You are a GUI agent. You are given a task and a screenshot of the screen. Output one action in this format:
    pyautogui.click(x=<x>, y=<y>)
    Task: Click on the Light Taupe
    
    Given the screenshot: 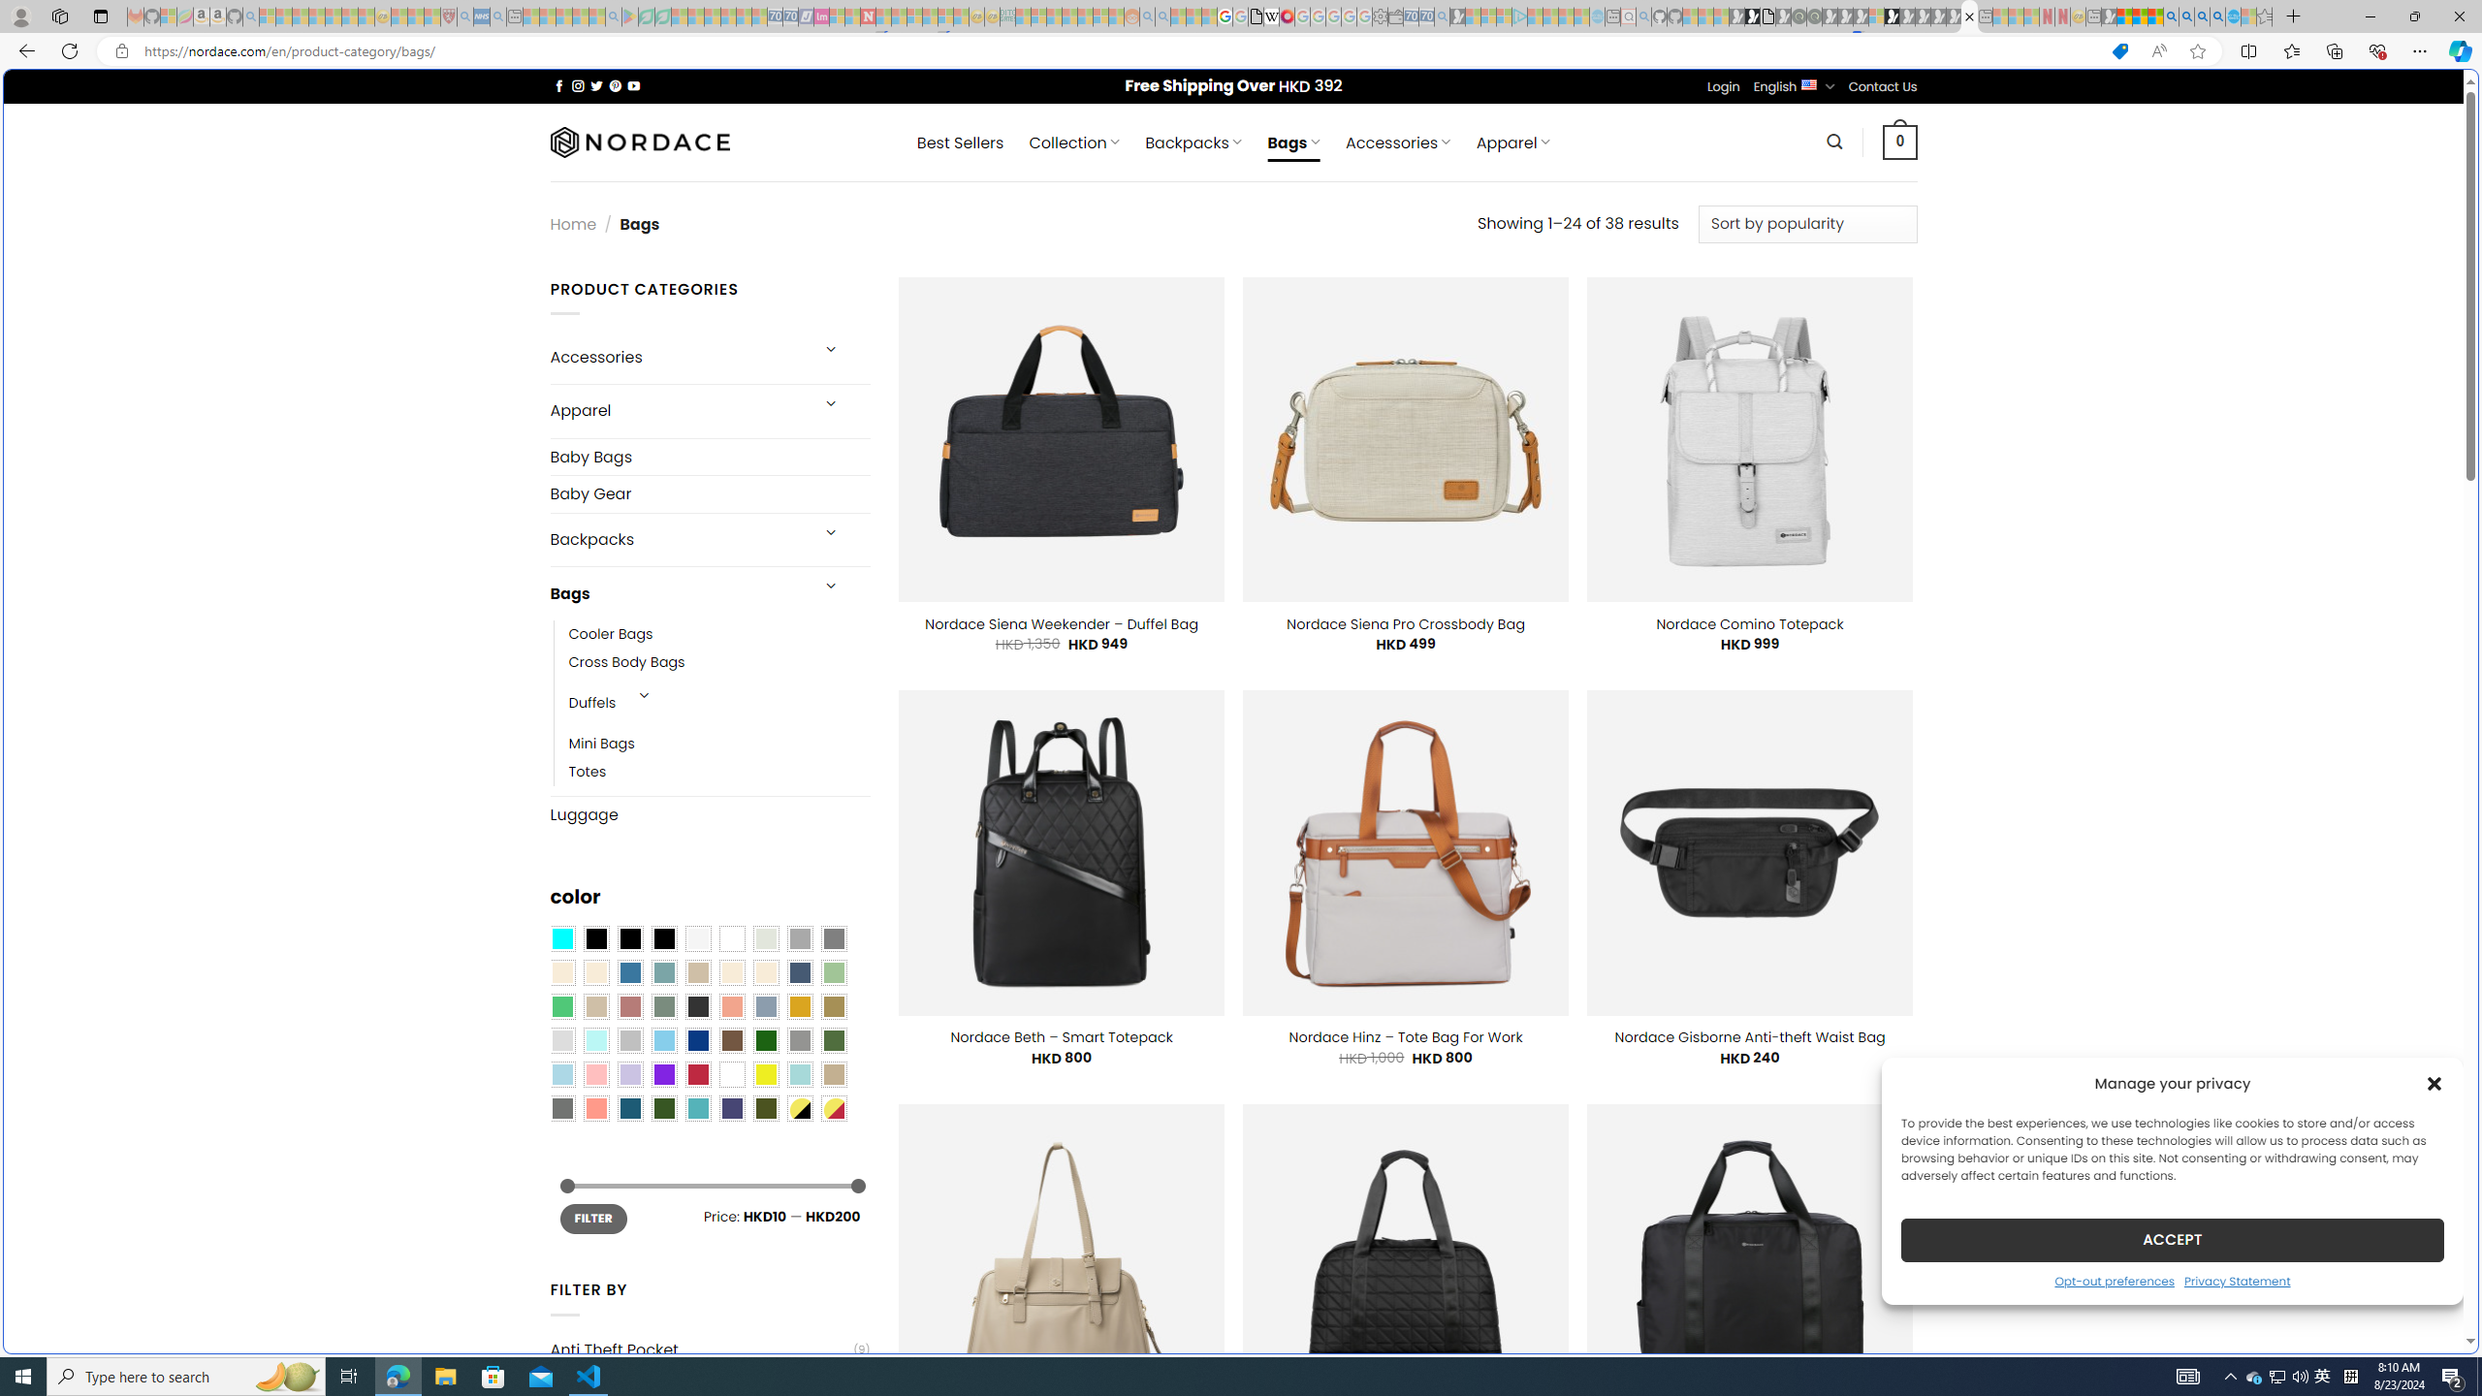 What is the action you would take?
    pyautogui.click(x=595, y=1006)
    